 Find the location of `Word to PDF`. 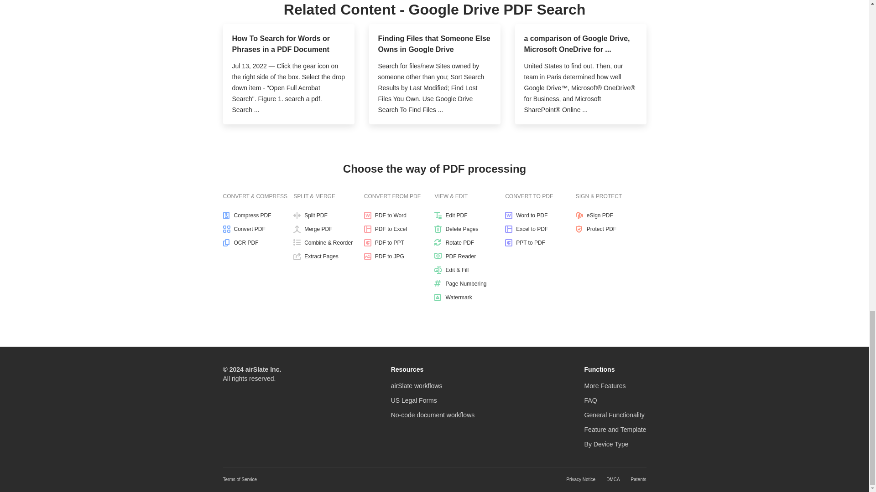

Word to PDF is located at coordinates (540, 215).